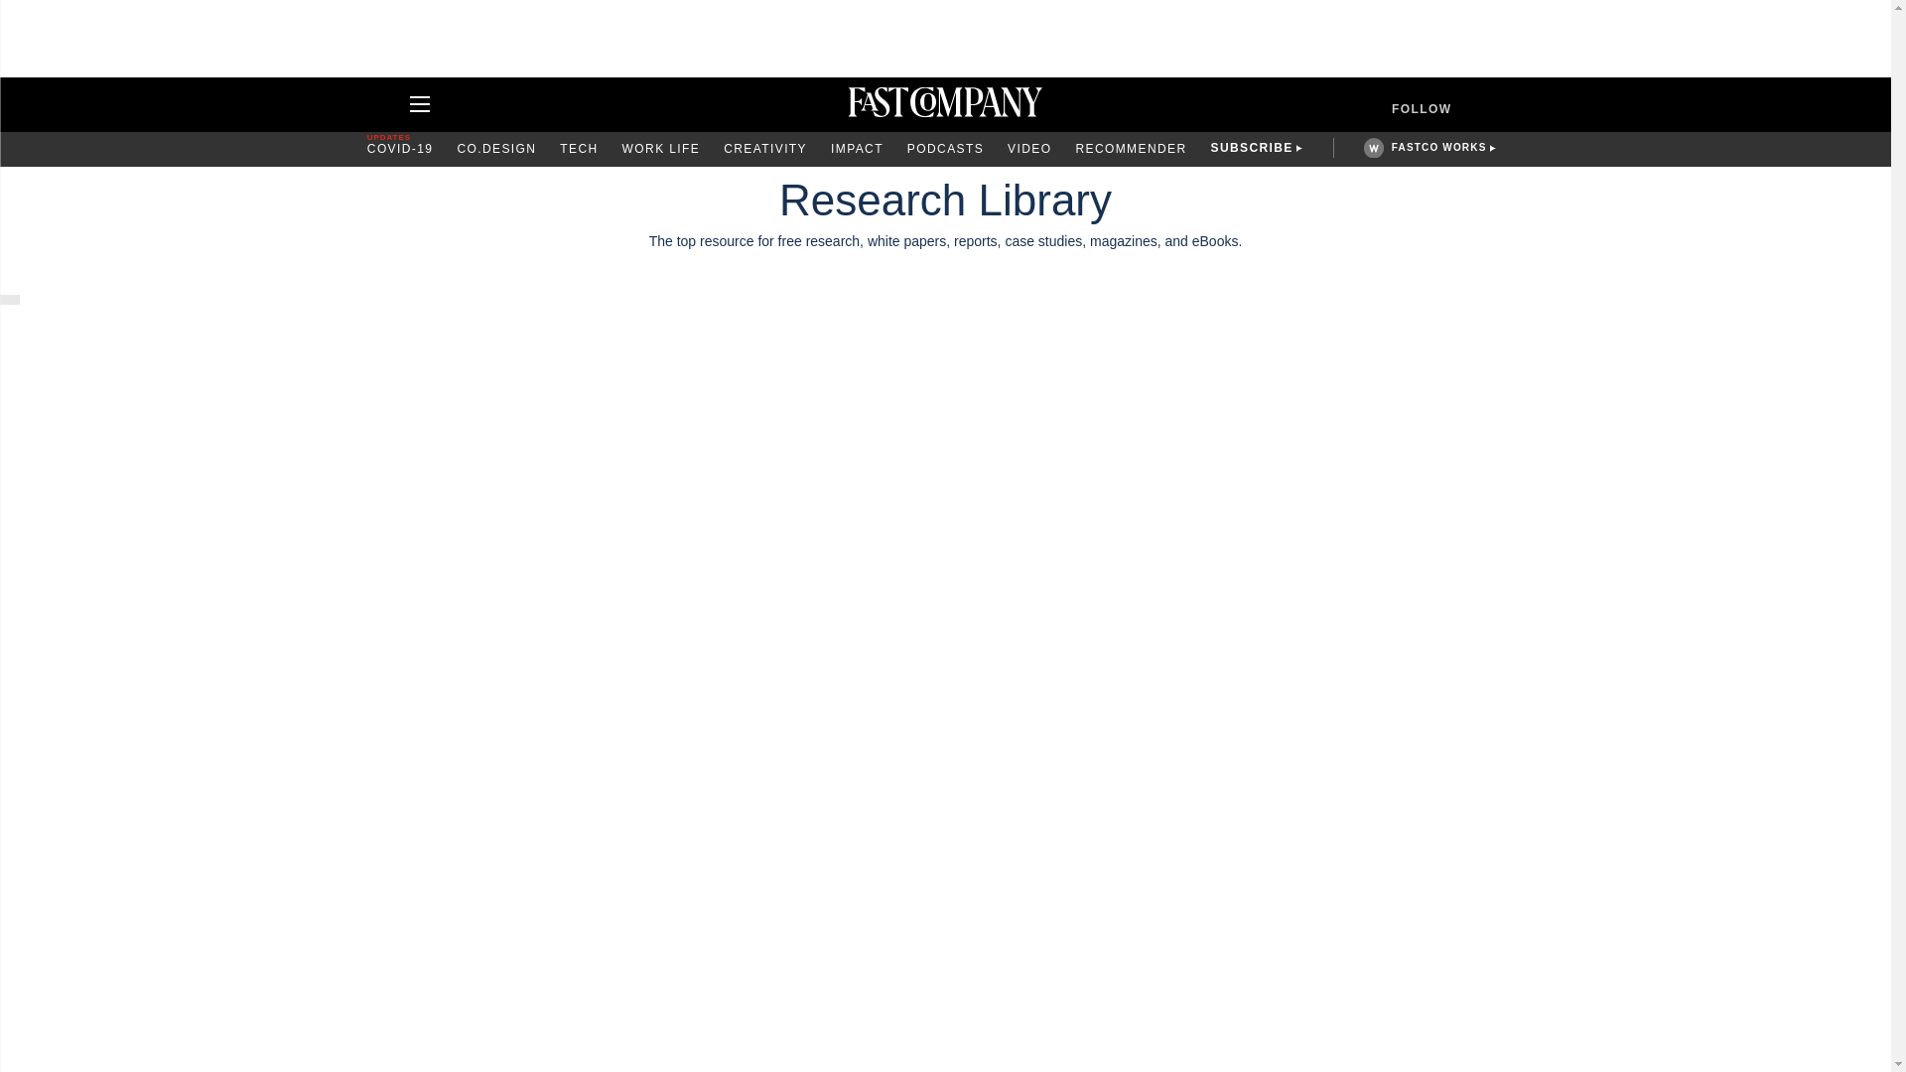 Image resolution: width=1906 pixels, height=1072 pixels. I want to click on VIDEO, so click(1029, 149).